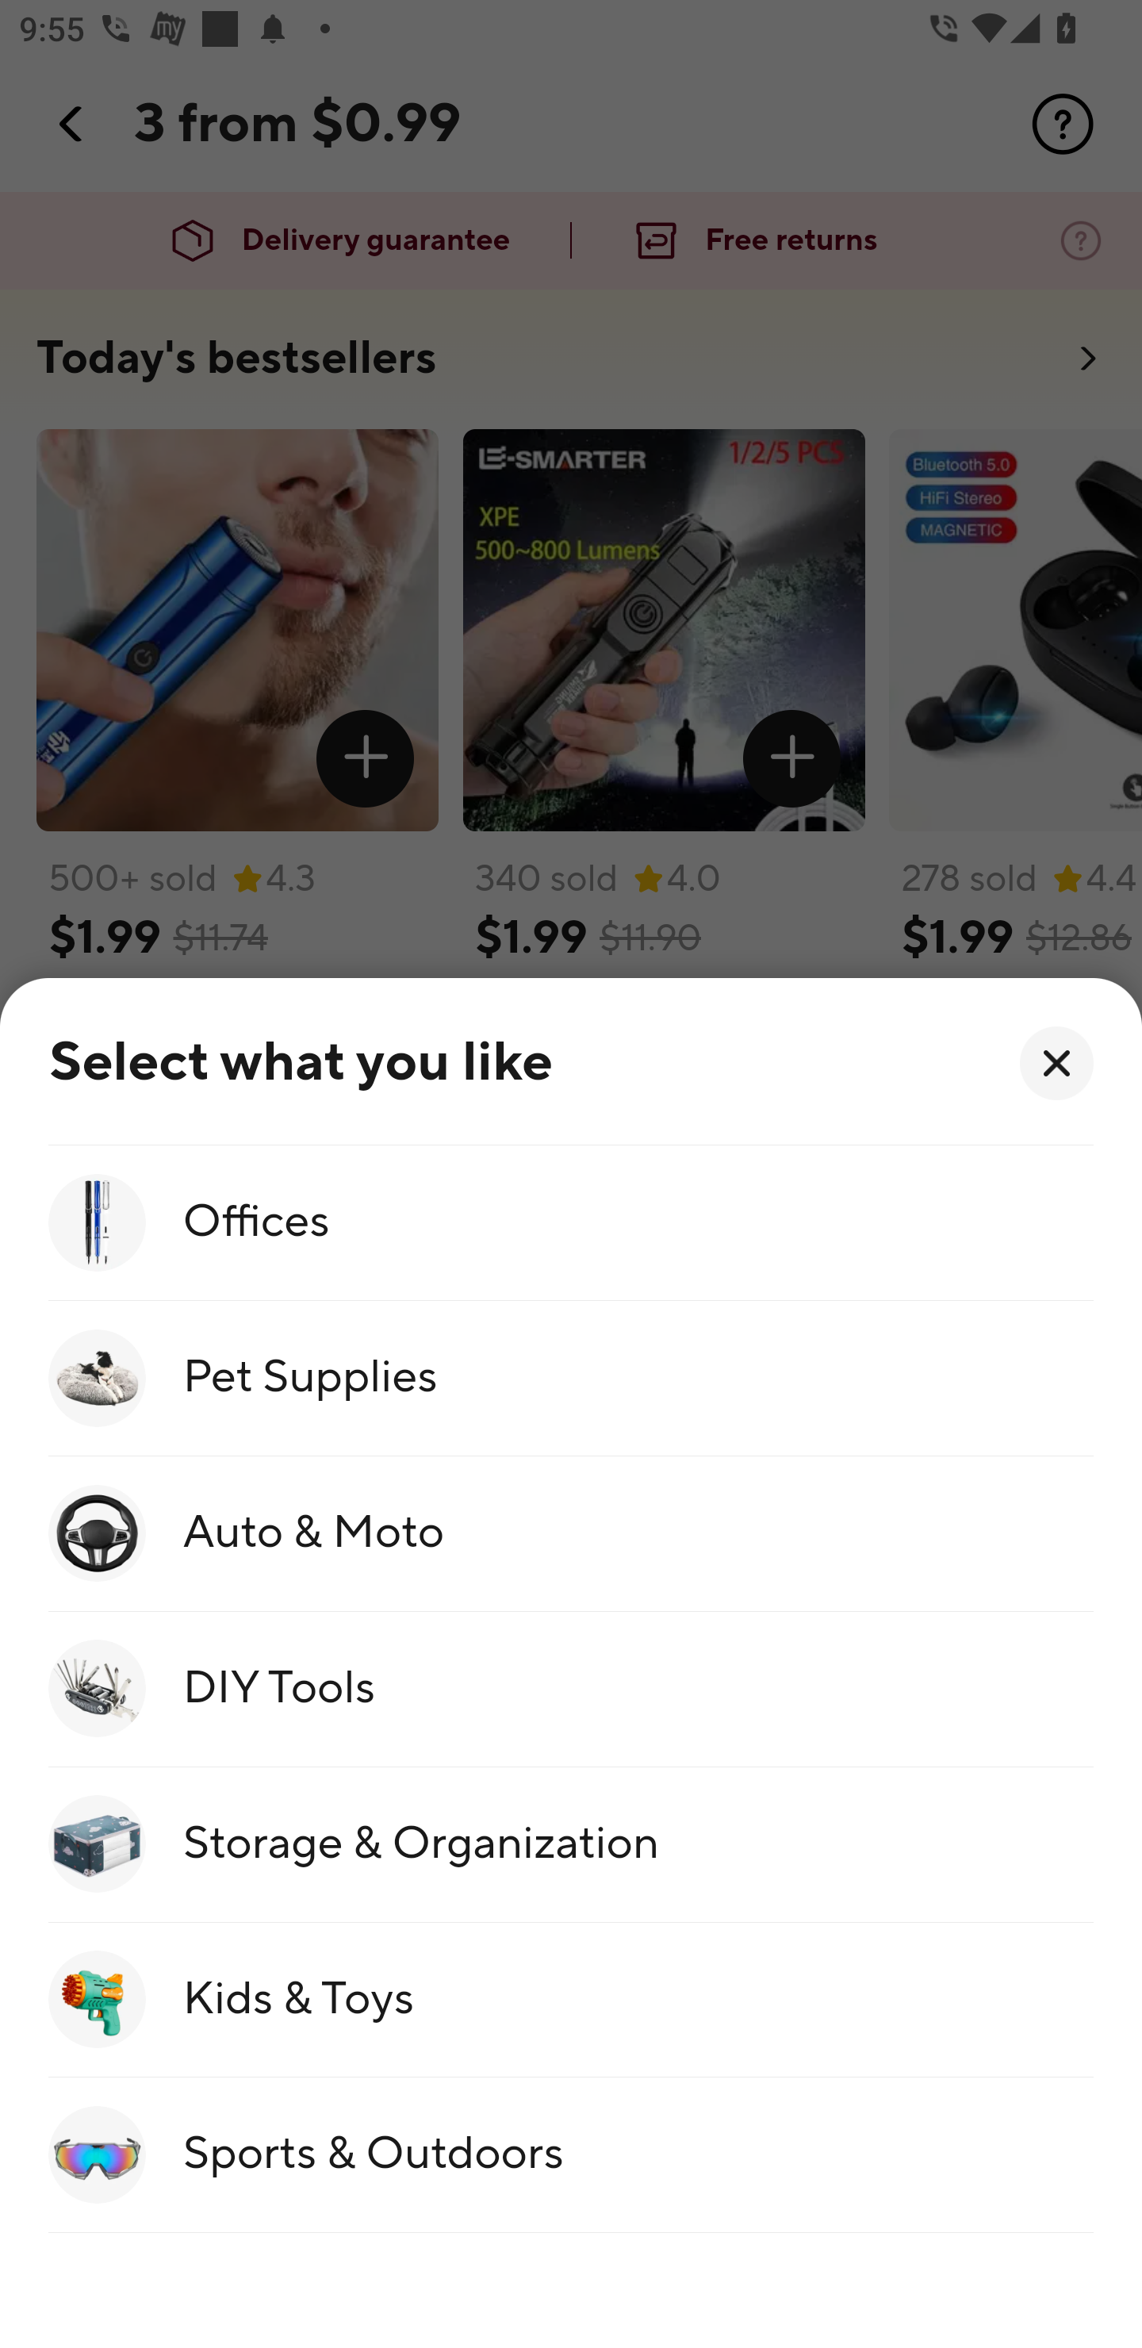  What do you see at coordinates (571, 2001) in the screenshot?
I see `300x300.png_ Kids & Toys` at bounding box center [571, 2001].